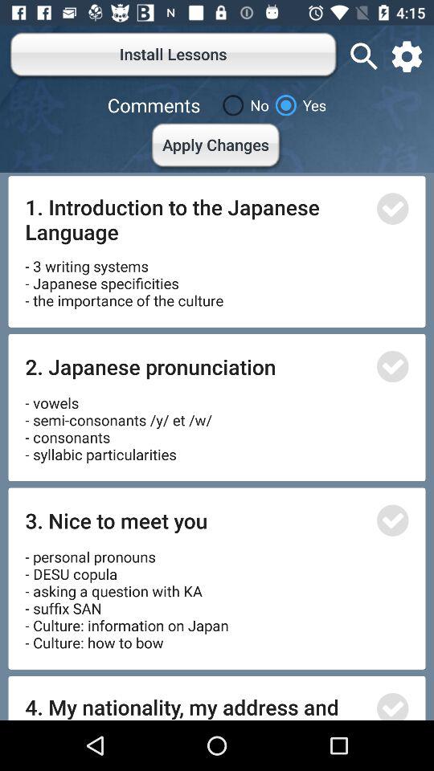  What do you see at coordinates (196, 218) in the screenshot?
I see `choose the icon above the 3 writing systems item` at bounding box center [196, 218].